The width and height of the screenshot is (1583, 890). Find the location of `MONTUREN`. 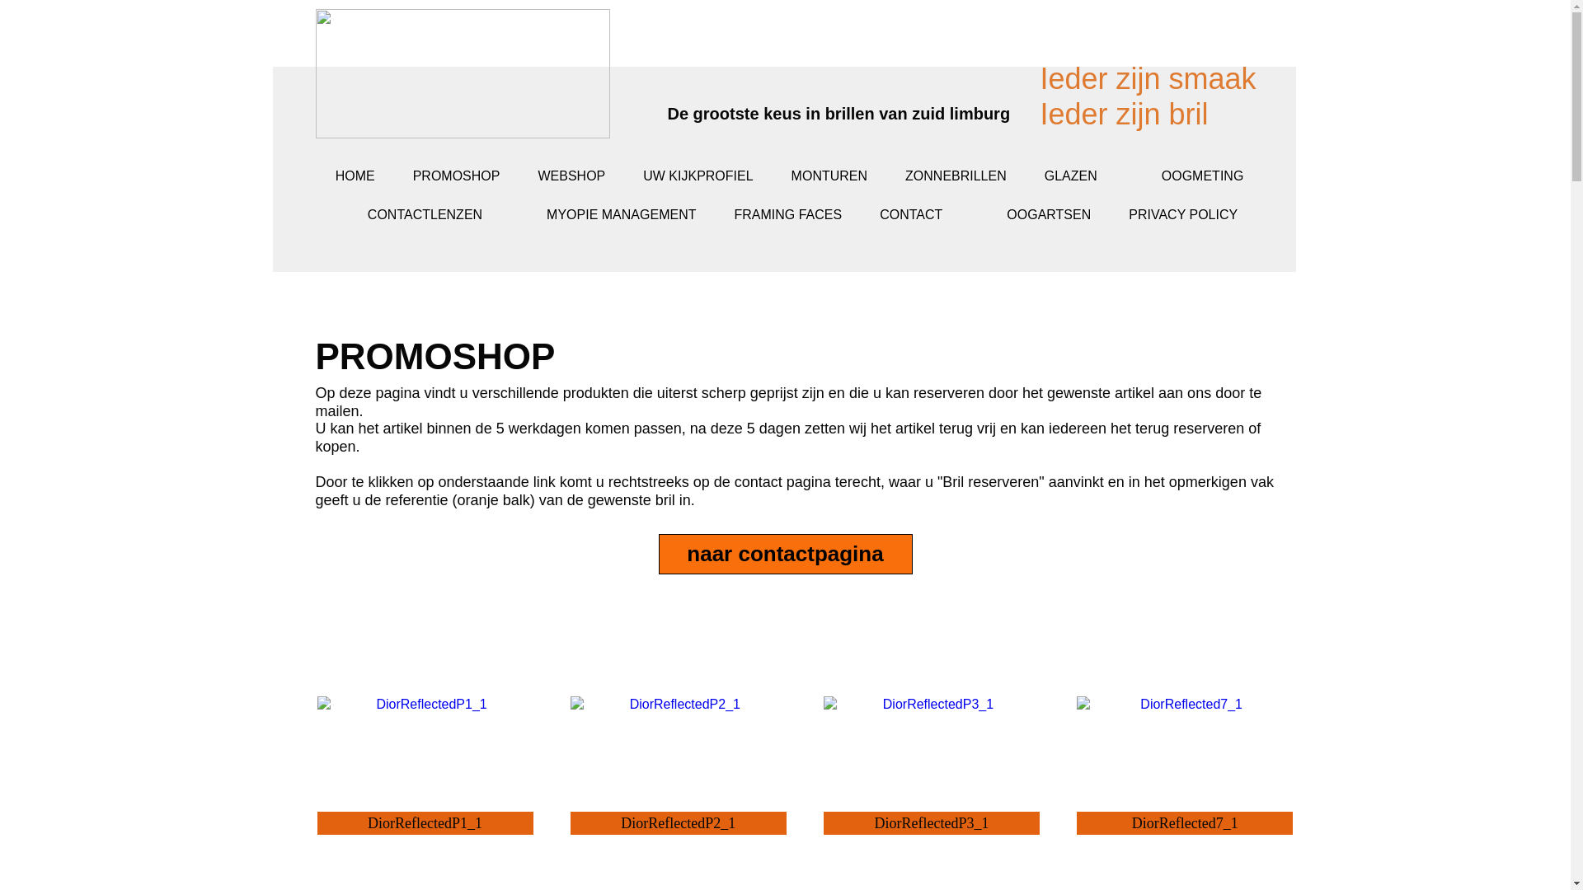

MONTUREN is located at coordinates (829, 176).